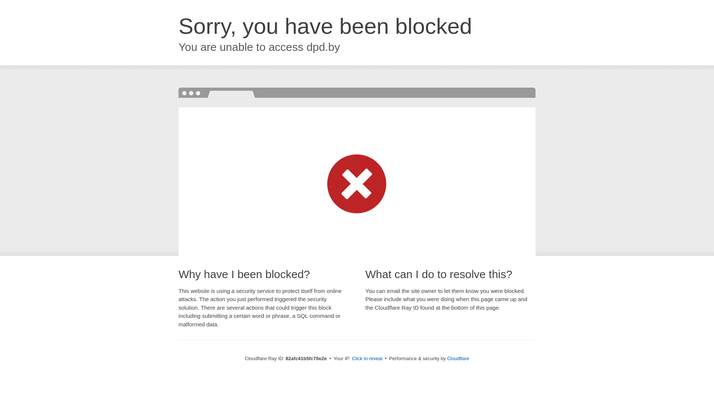  Describe the element at coordinates (458, 359) in the screenshot. I see `Cloudflare` at that location.